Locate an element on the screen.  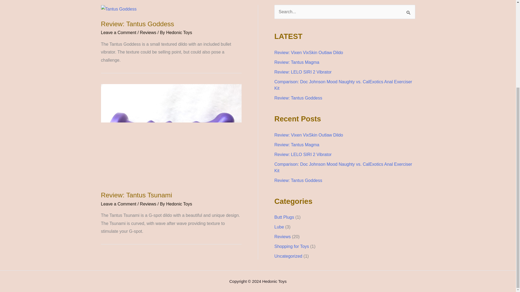
Review: Tantus Goddess is located at coordinates (298, 98).